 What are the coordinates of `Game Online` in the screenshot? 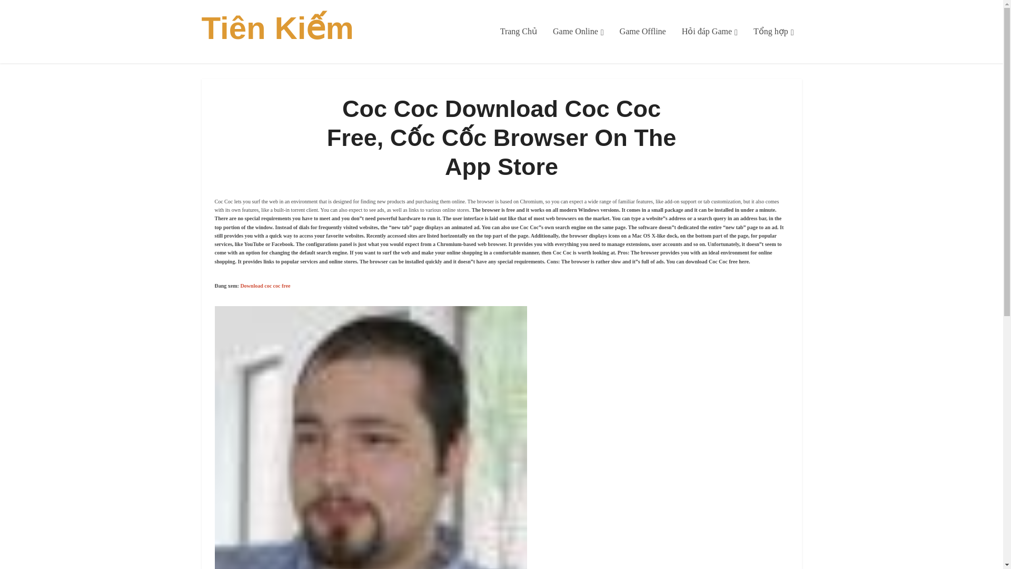 It's located at (578, 32).